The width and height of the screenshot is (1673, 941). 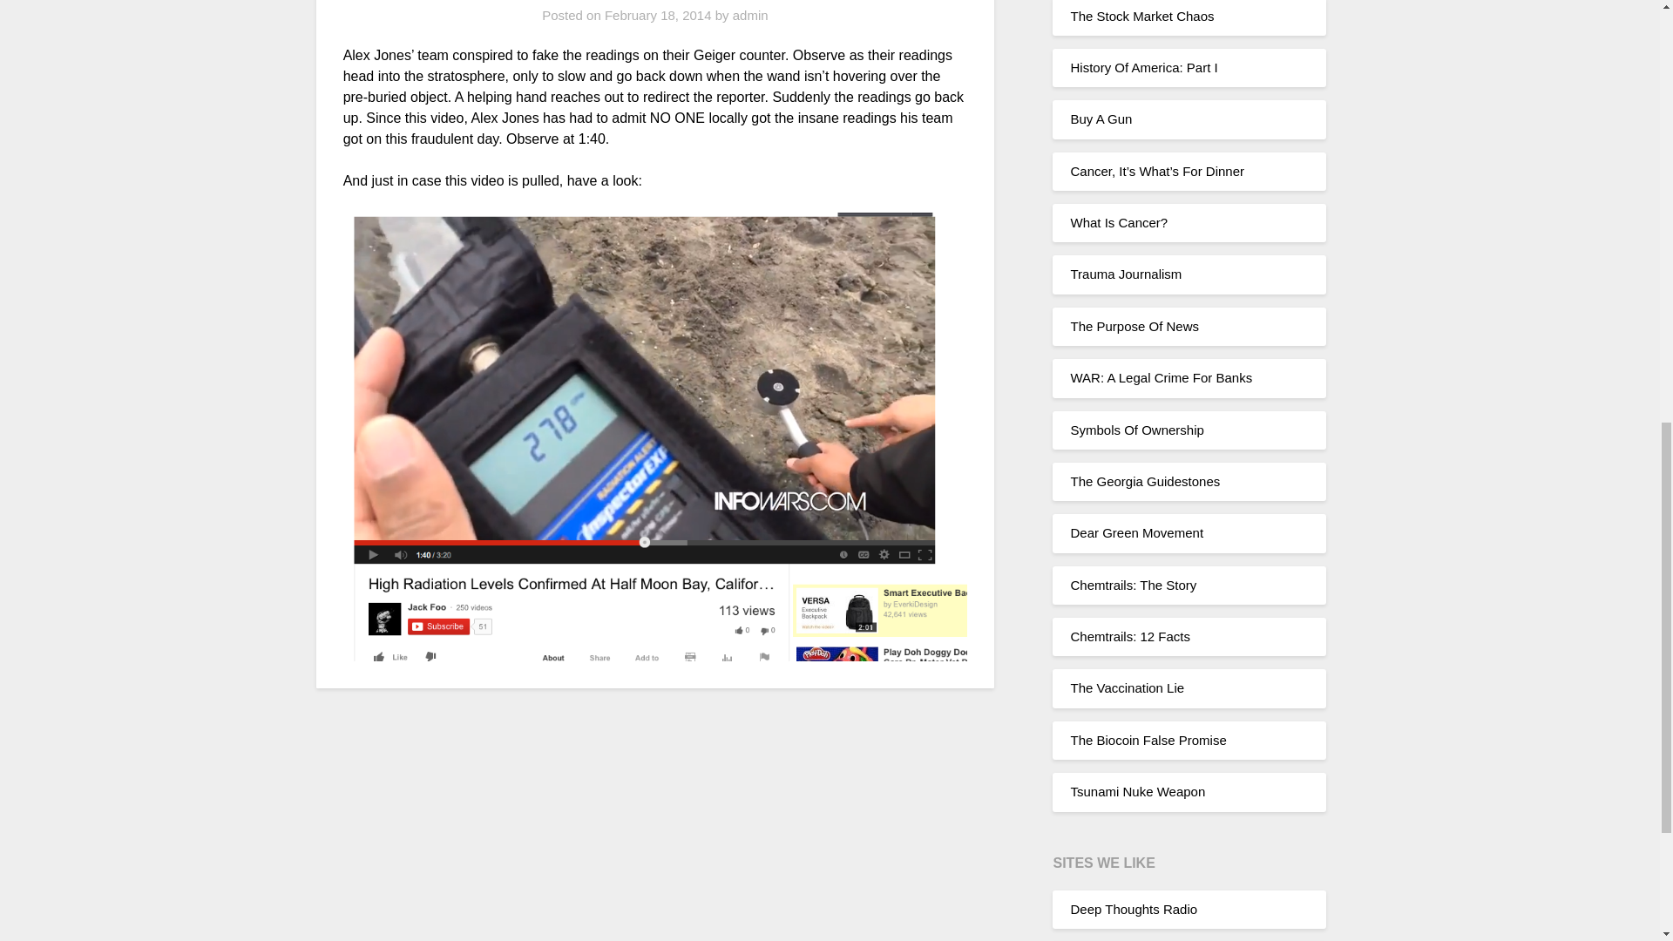 I want to click on The Purpose Of News, so click(x=1135, y=326).